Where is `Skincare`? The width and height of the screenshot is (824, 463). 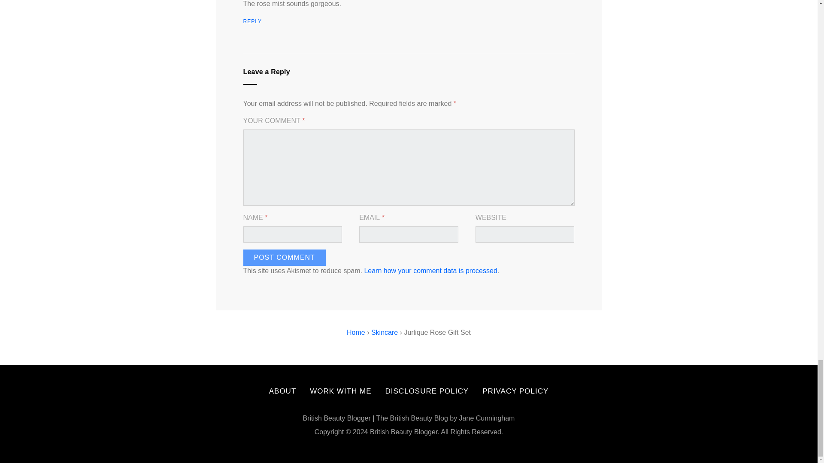 Skincare is located at coordinates (385, 332).